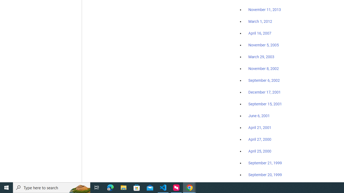 This screenshot has height=193, width=344. What do you see at coordinates (264, 45) in the screenshot?
I see `November 5, 2005` at bounding box center [264, 45].